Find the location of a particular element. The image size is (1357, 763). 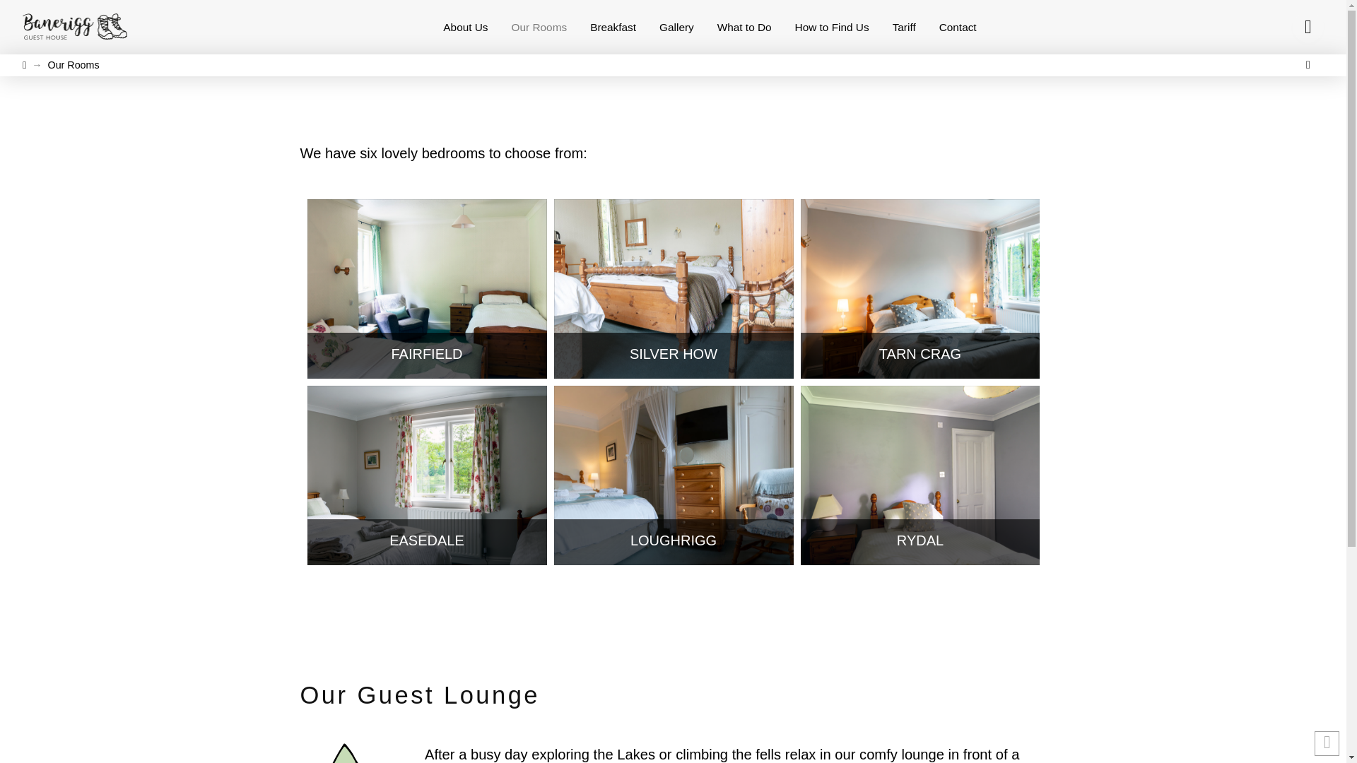

How to Find Us is located at coordinates (831, 27).